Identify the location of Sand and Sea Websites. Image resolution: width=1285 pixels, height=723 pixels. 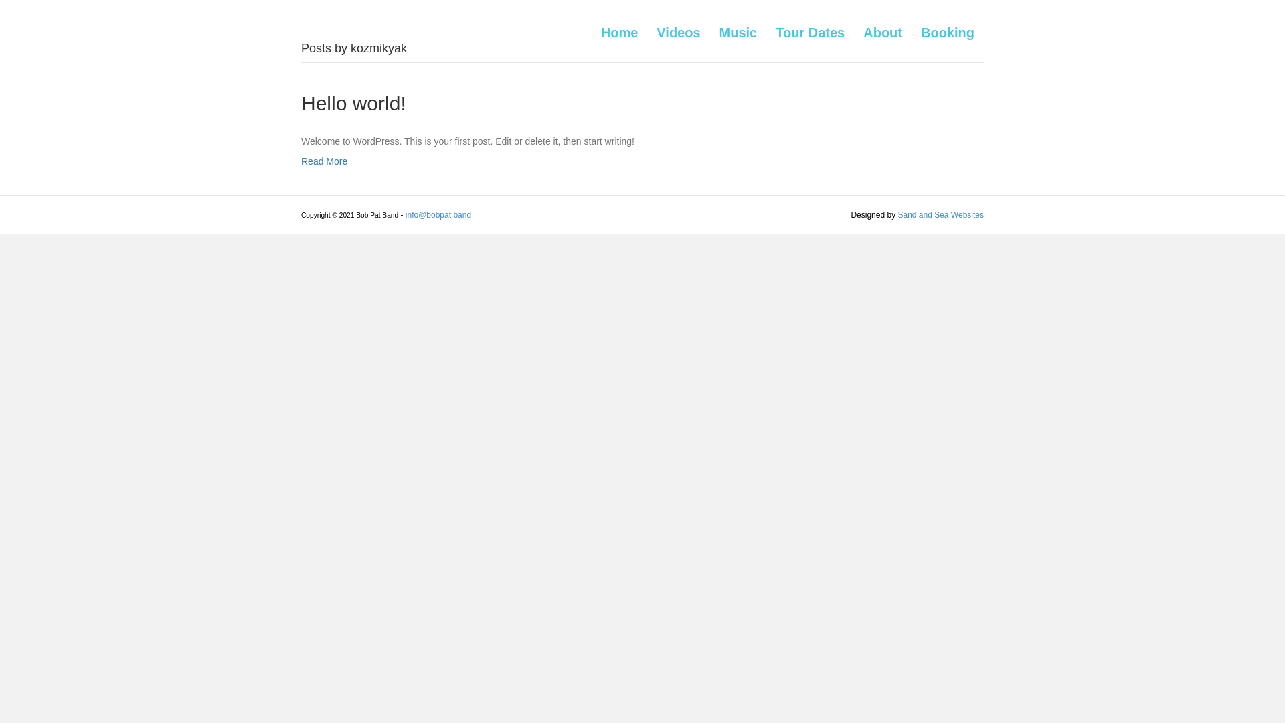
(941, 215).